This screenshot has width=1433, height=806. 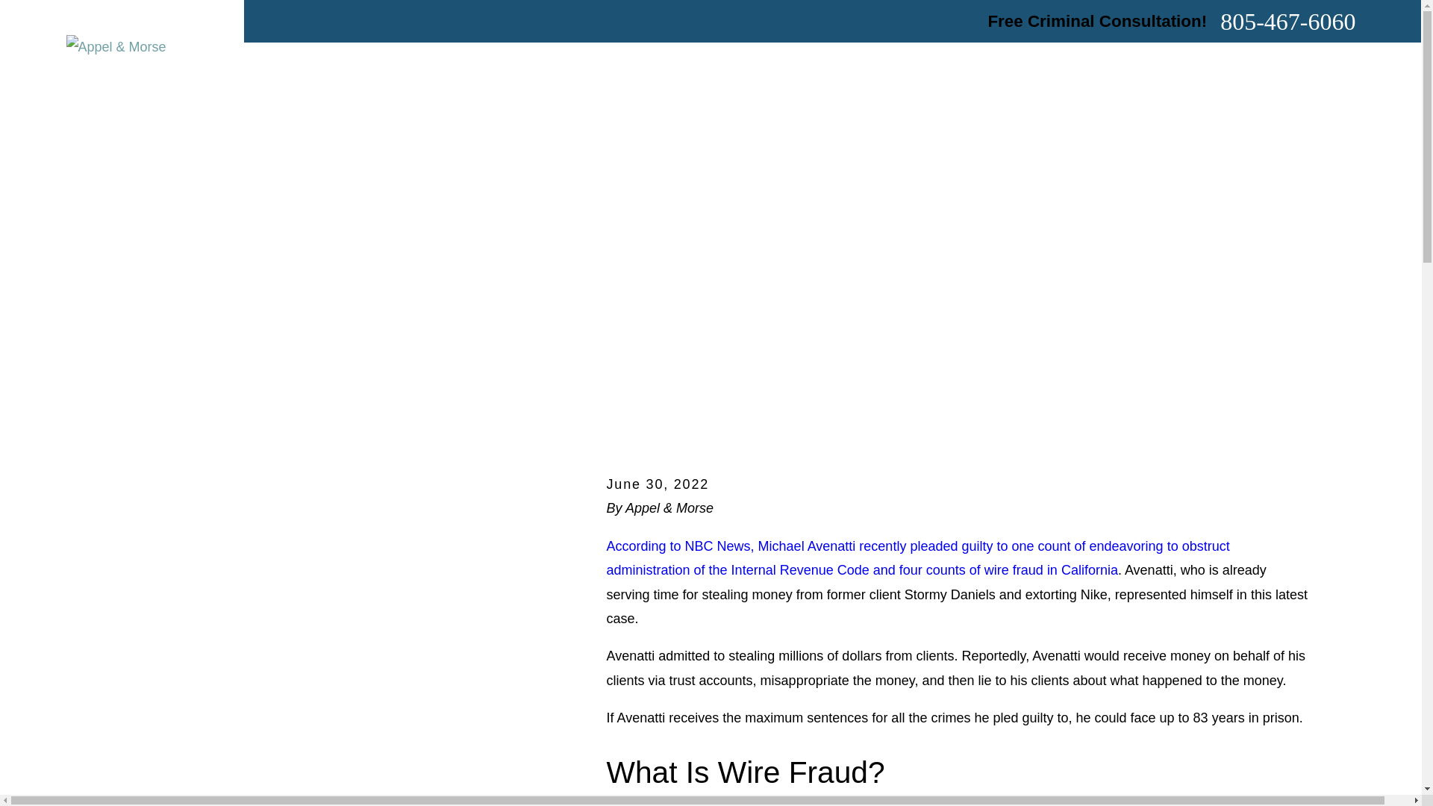 I want to click on 805-467-6060, so click(x=1288, y=21).